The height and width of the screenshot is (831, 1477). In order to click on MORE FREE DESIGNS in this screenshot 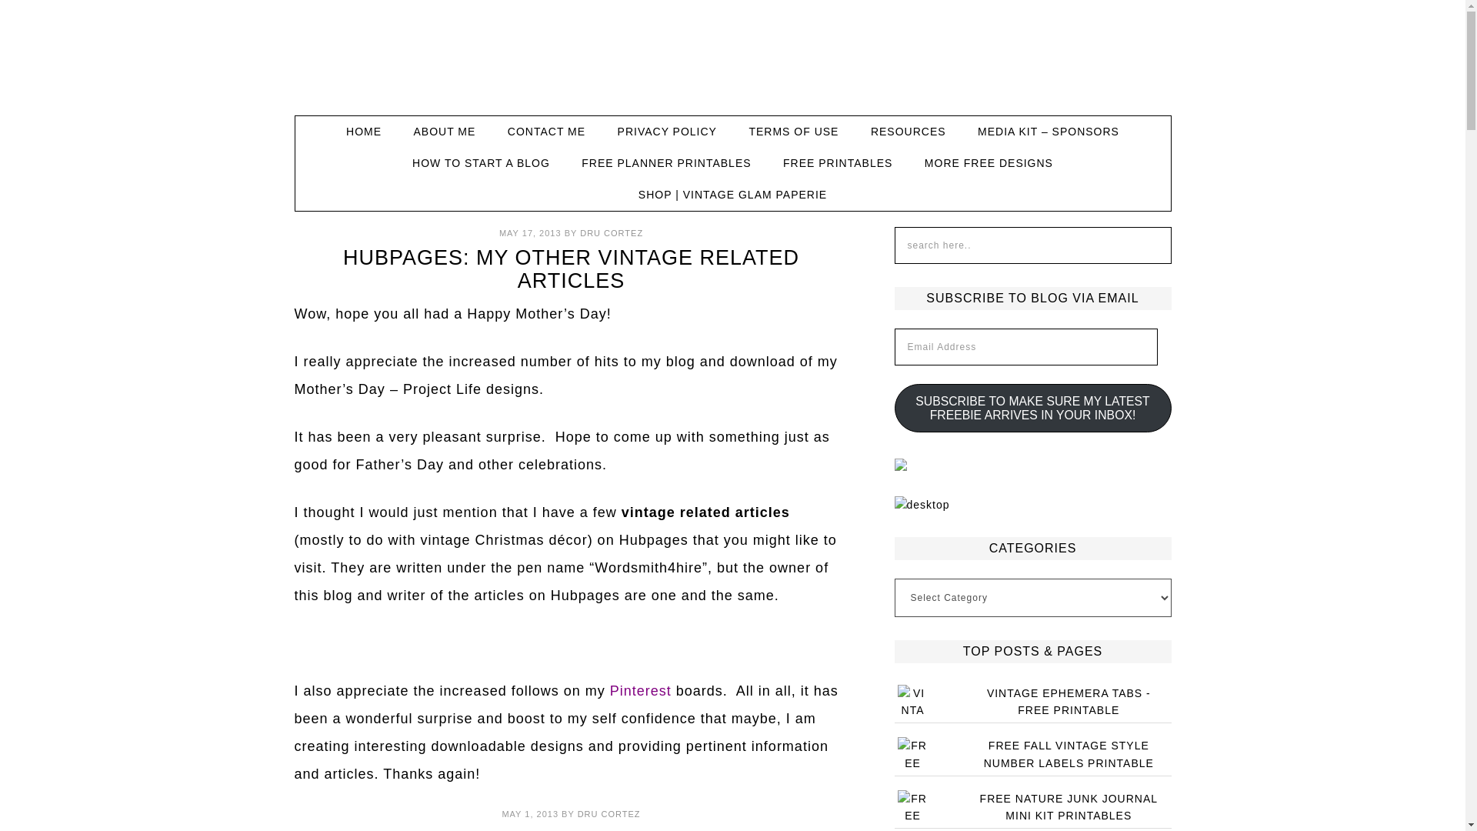, I will do `click(989, 163)`.